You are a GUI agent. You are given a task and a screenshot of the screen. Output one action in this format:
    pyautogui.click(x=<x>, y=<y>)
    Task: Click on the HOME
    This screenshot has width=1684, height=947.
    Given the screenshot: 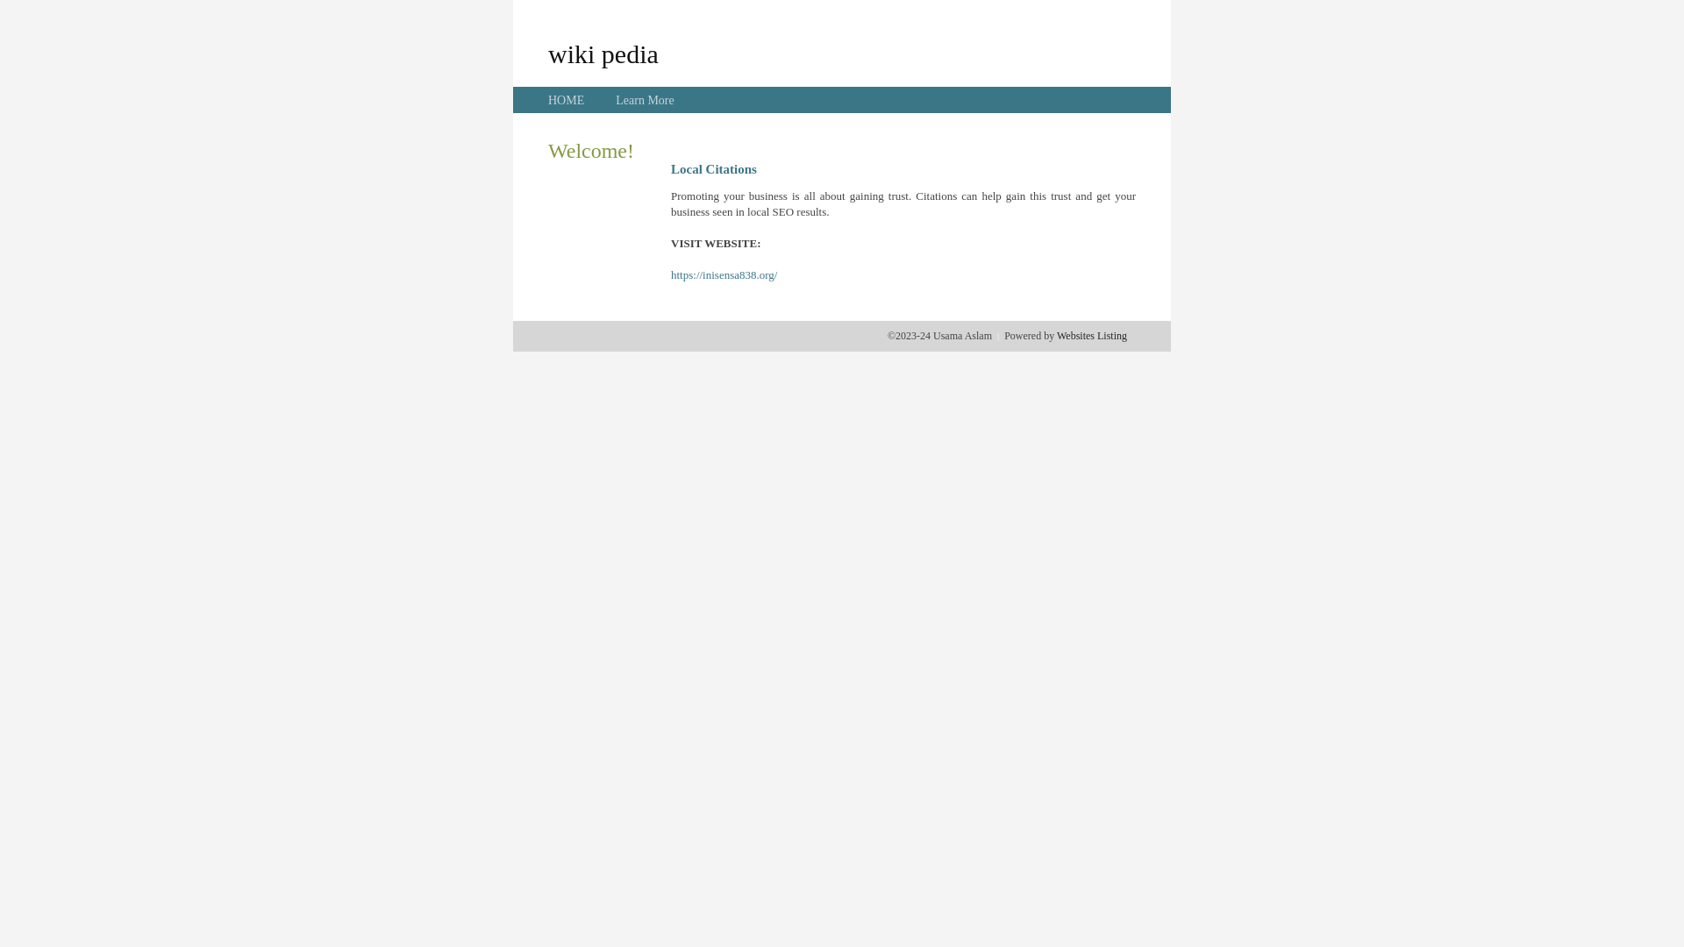 What is the action you would take?
    pyautogui.click(x=567, y=100)
    